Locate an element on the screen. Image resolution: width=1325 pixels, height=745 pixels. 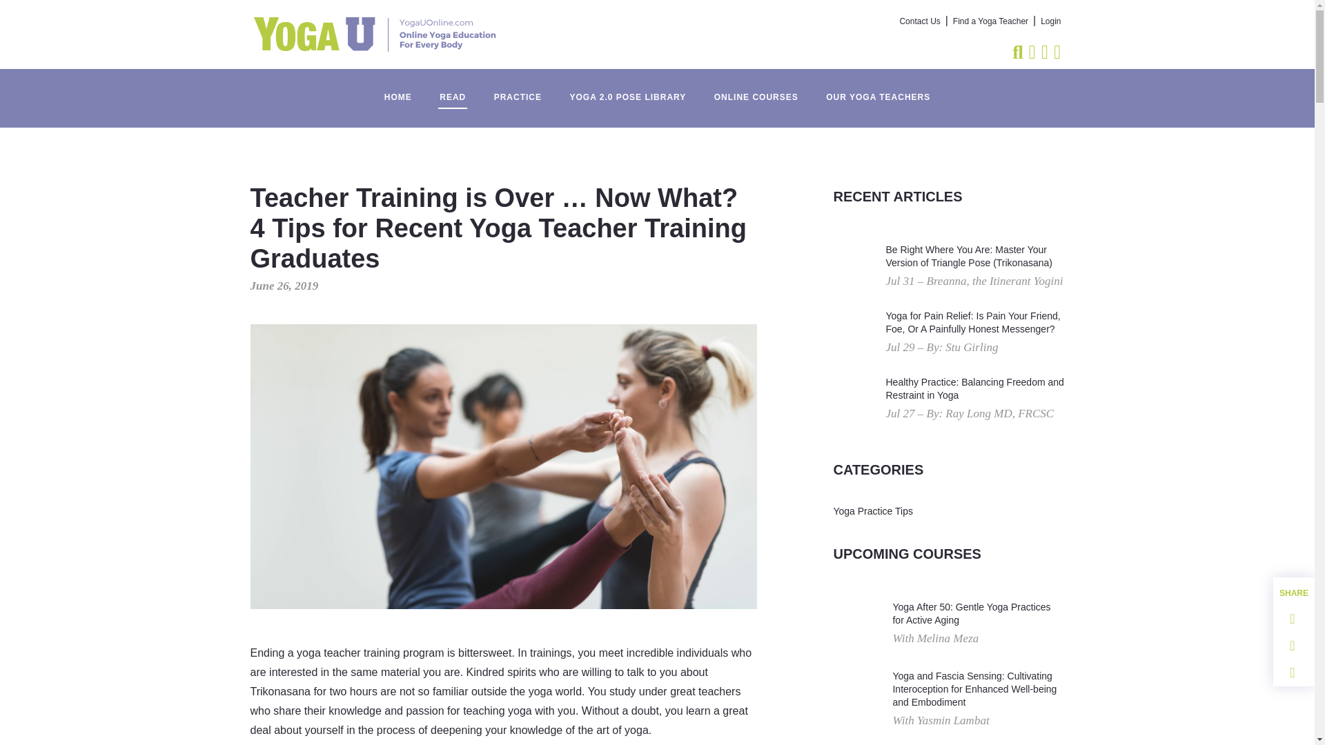
READ is located at coordinates (453, 90).